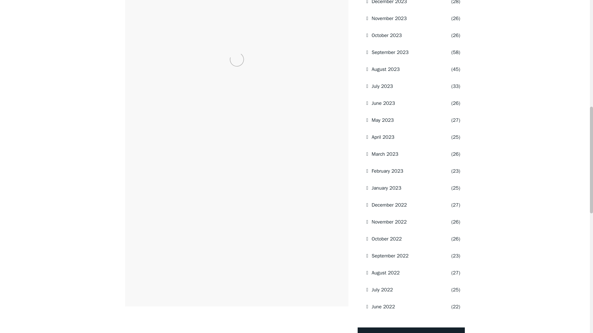 This screenshot has height=333, width=593. Describe the element at coordinates (403, 154) in the screenshot. I see `March 2023` at that location.